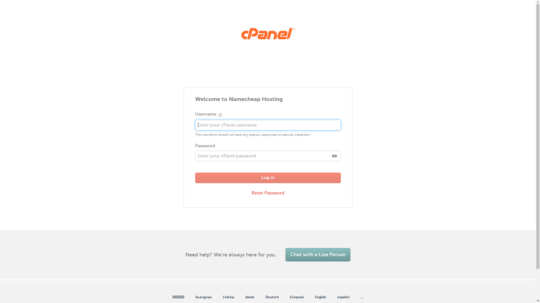  What do you see at coordinates (268, 193) in the screenshot?
I see `Reset Password` at bounding box center [268, 193].